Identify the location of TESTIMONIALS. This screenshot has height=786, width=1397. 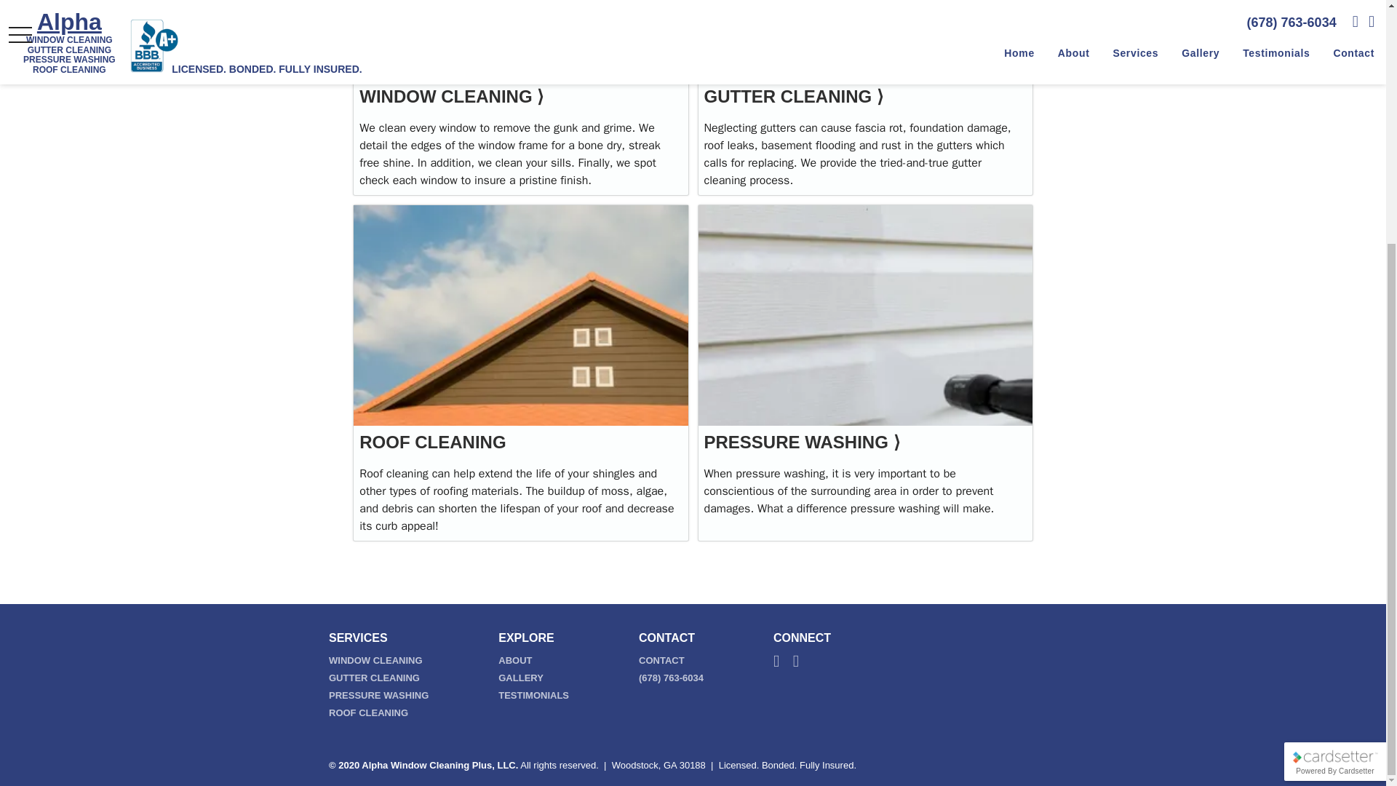
(533, 696).